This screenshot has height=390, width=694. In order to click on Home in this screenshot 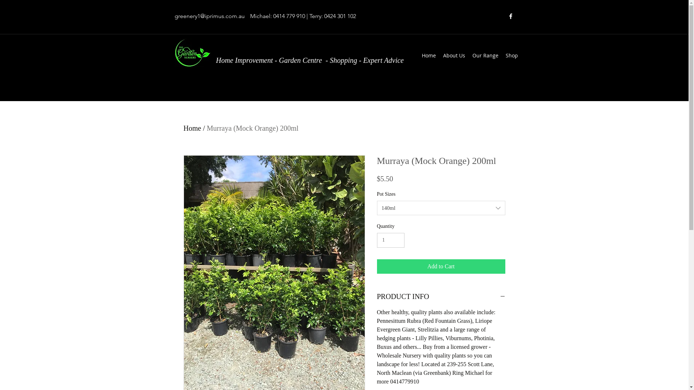, I will do `click(429, 56)`.